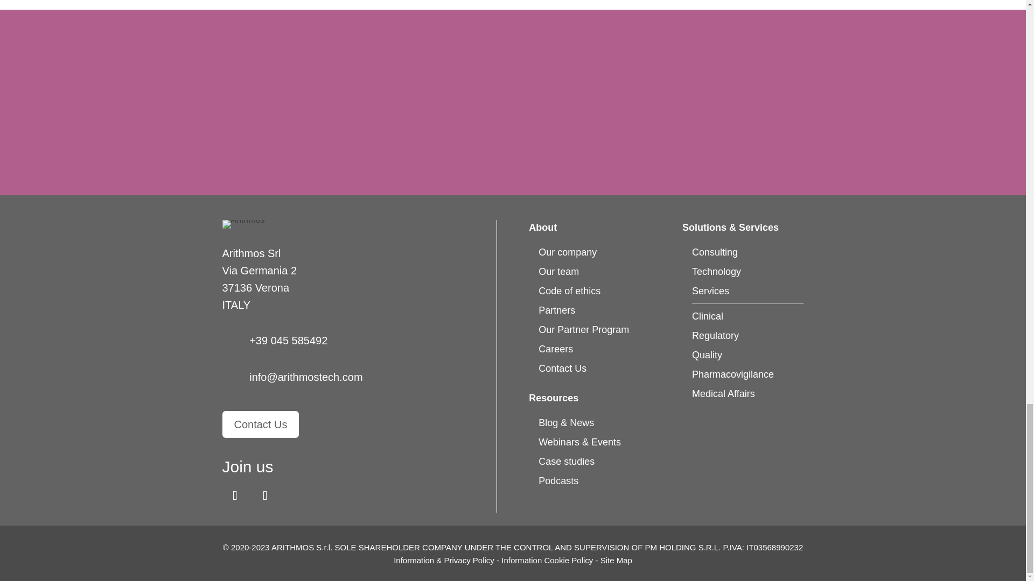  What do you see at coordinates (265, 495) in the screenshot?
I see `Follow on X` at bounding box center [265, 495].